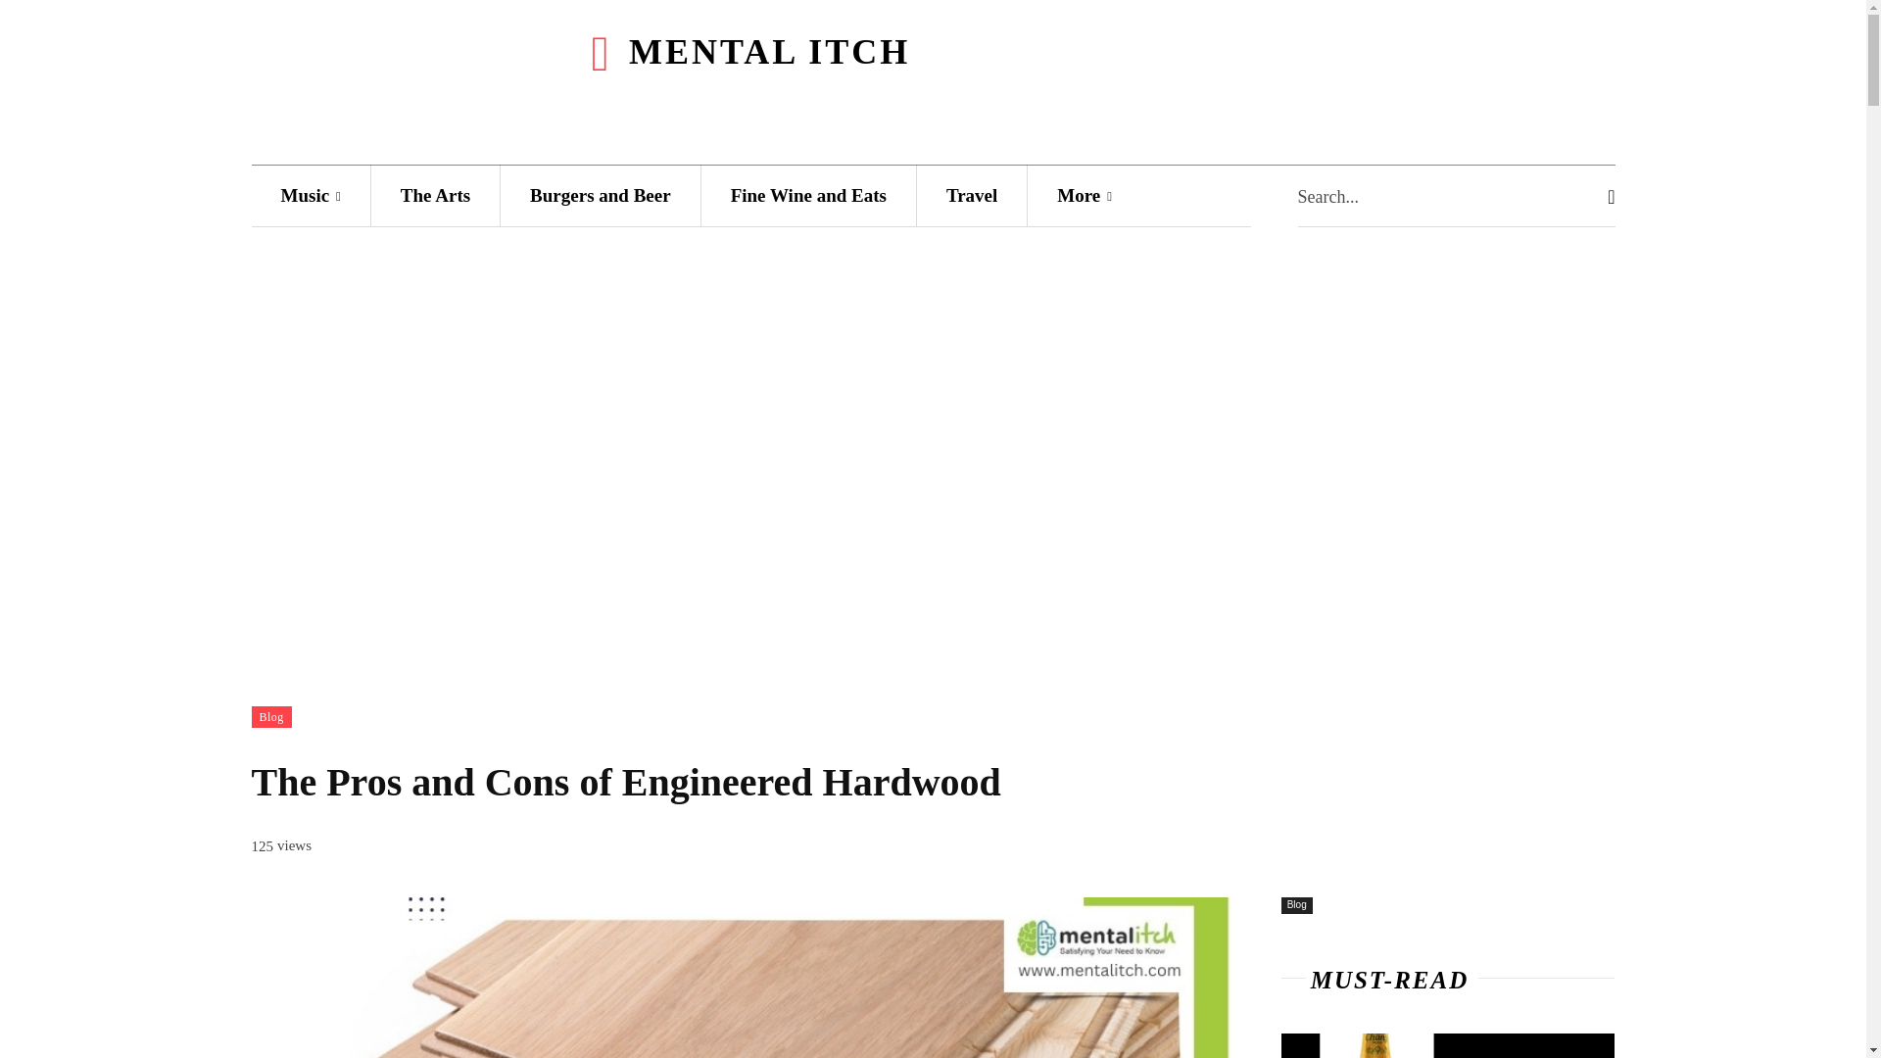  I want to click on The Pros and Cons of Engineered Hardwood, so click(742, 978).